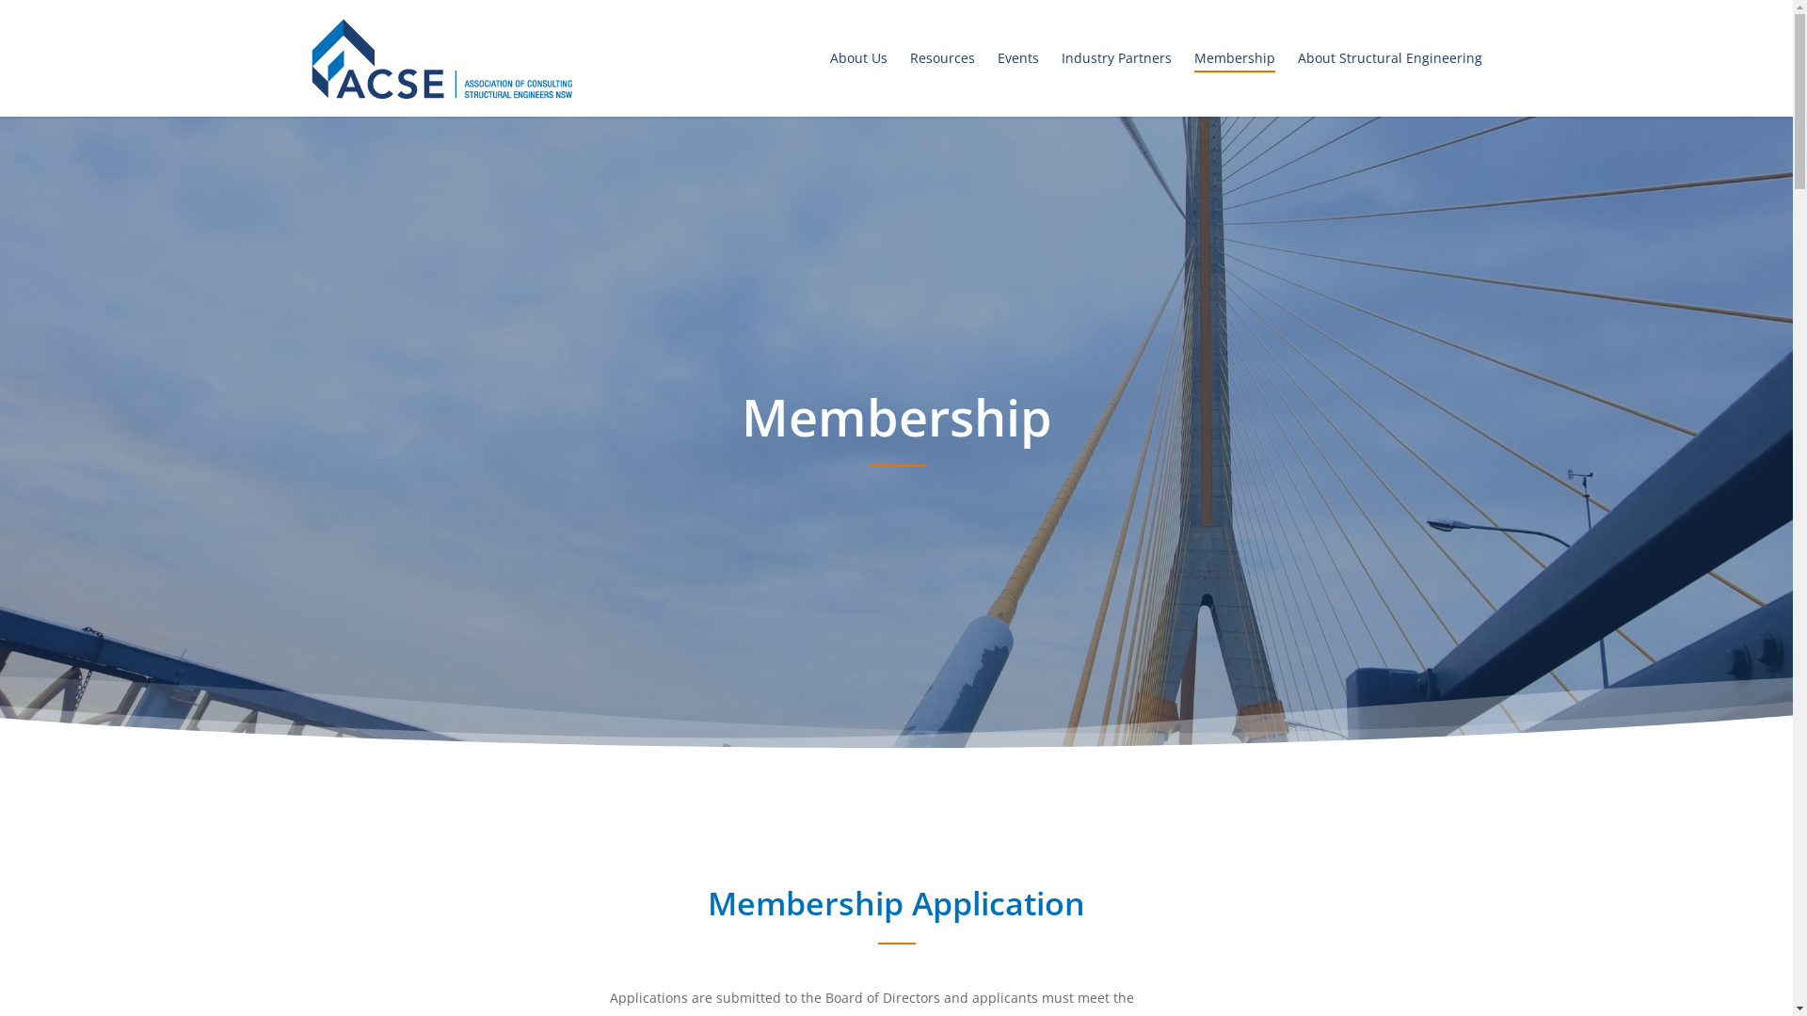 This screenshot has width=1807, height=1016. I want to click on Industry Partners, so click(1116, 58).